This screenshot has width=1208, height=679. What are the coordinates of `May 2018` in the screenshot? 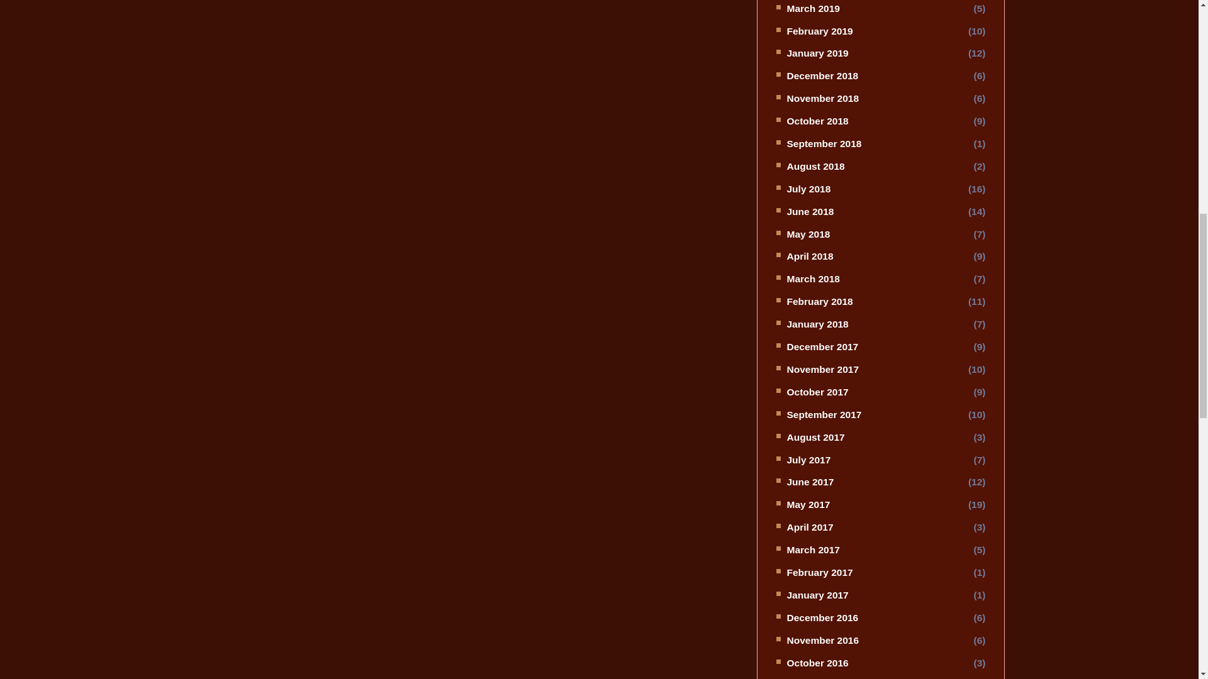 It's located at (808, 234).